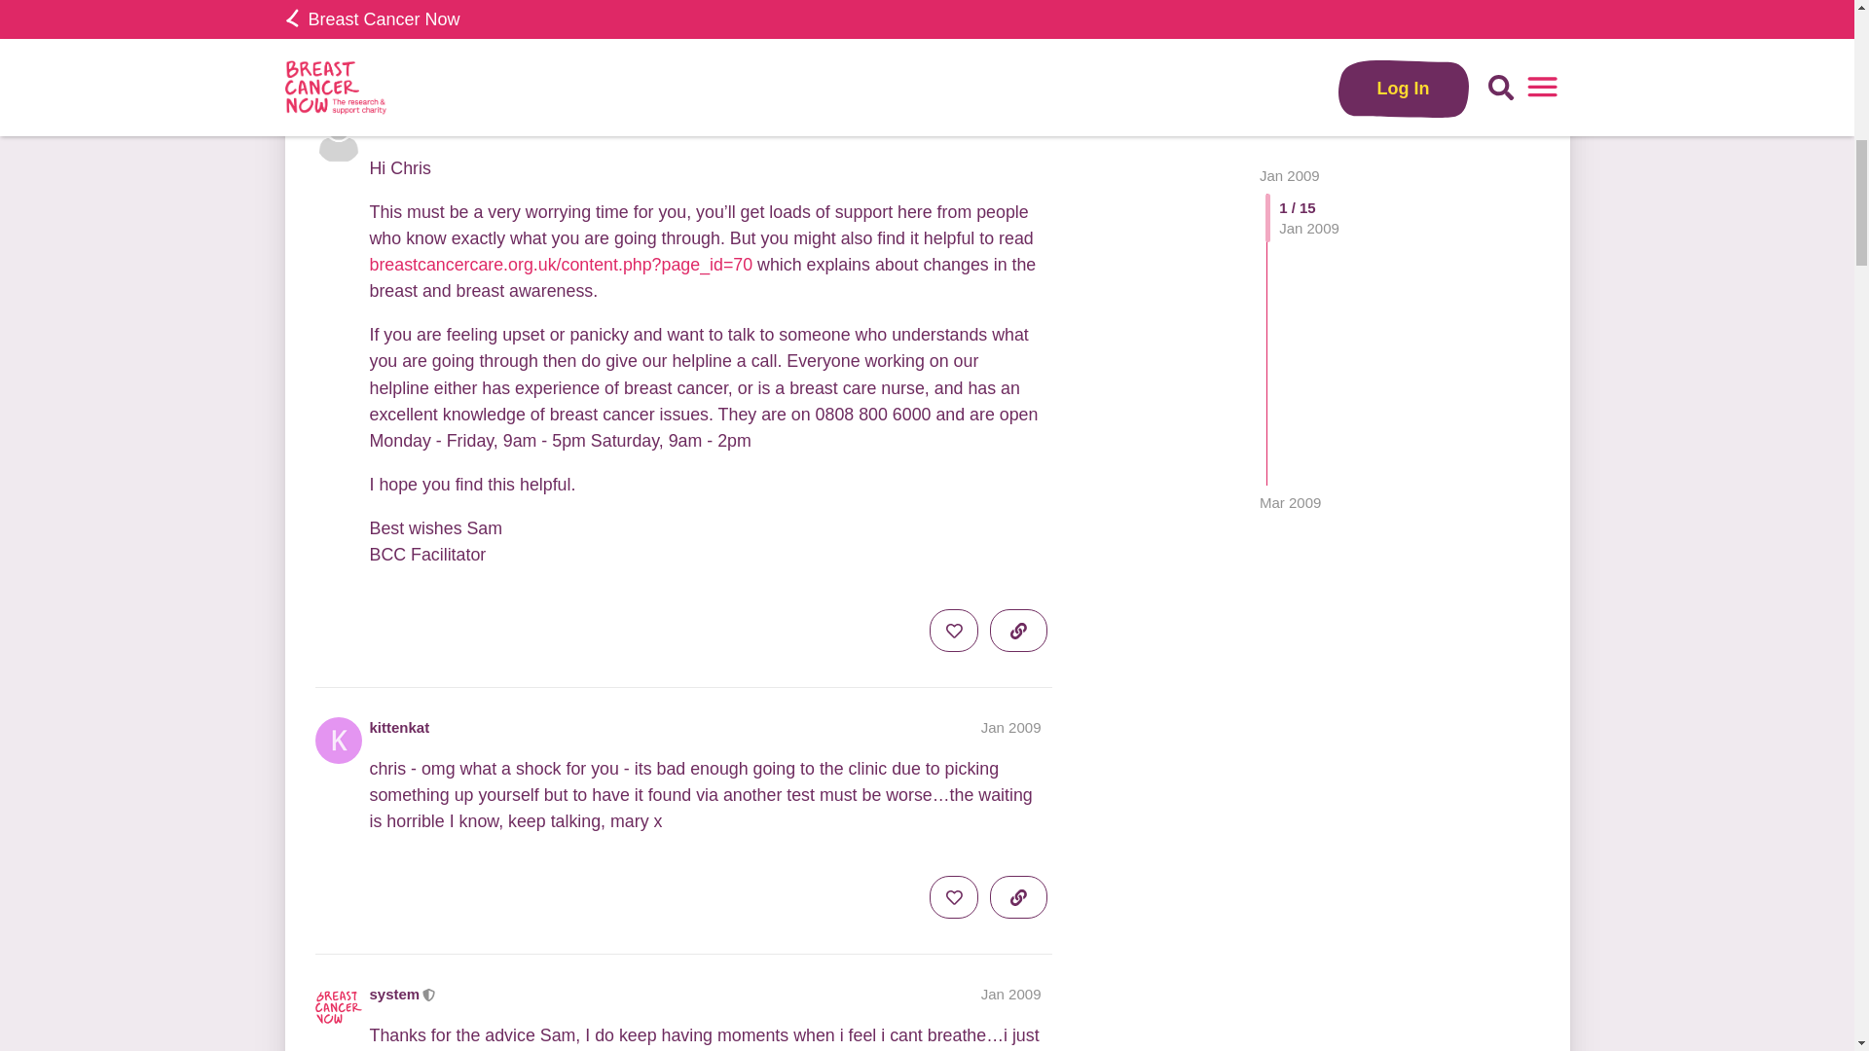 This screenshot has height=1051, width=1869. What do you see at coordinates (399, 727) in the screenshot?
I see `kittenkat` at bounding box center [399, 727].